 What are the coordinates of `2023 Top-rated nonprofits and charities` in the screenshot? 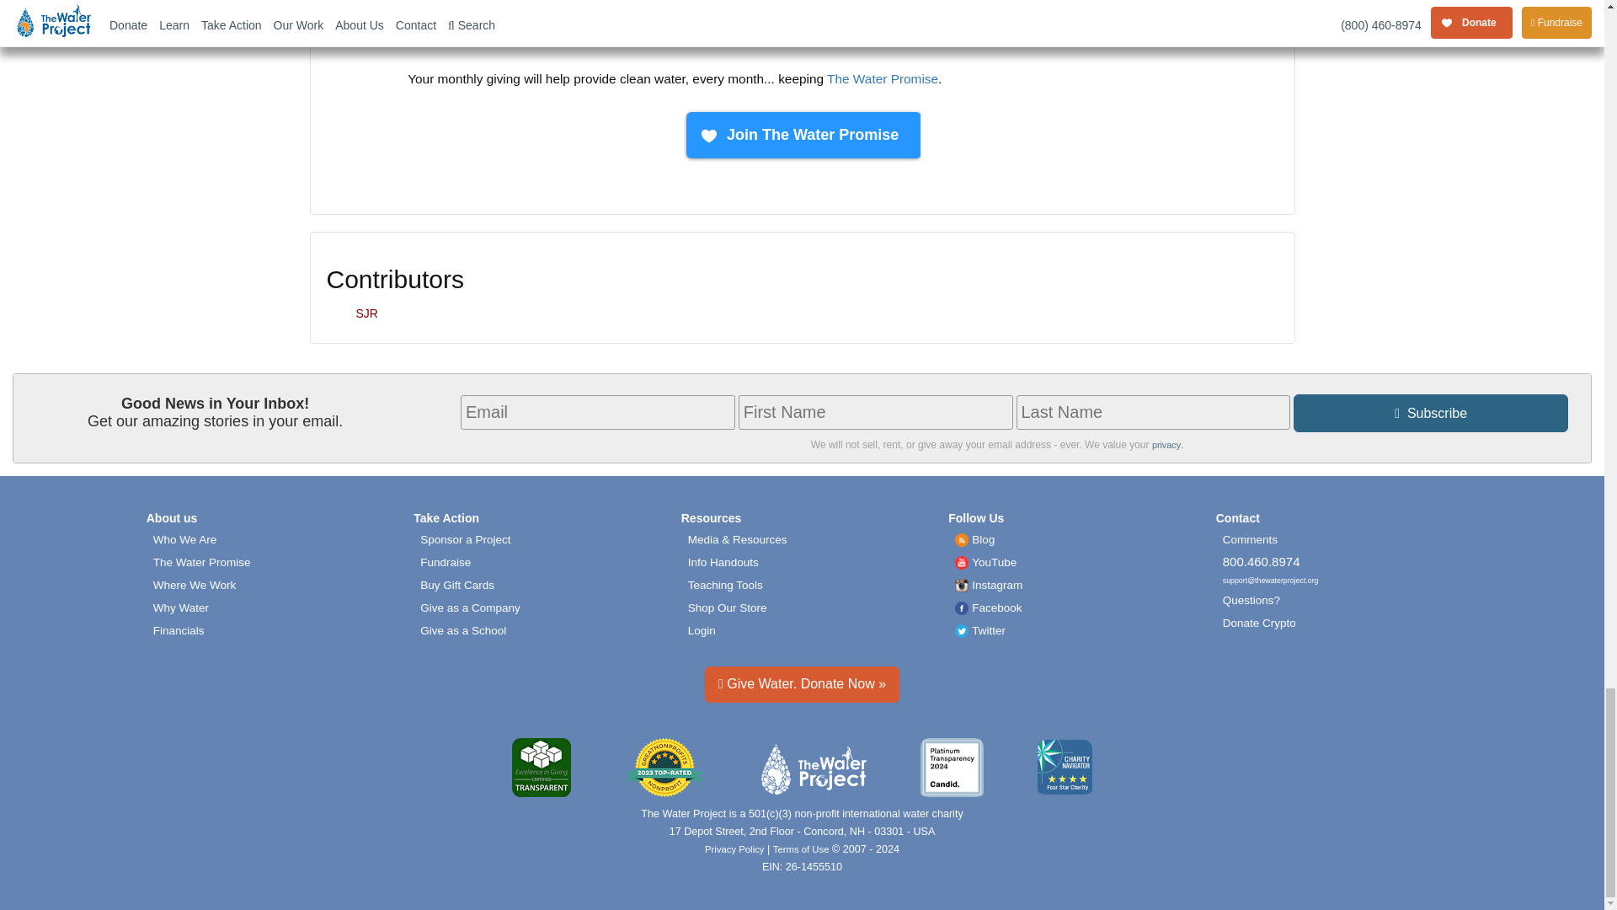 It's located at (664, 769).